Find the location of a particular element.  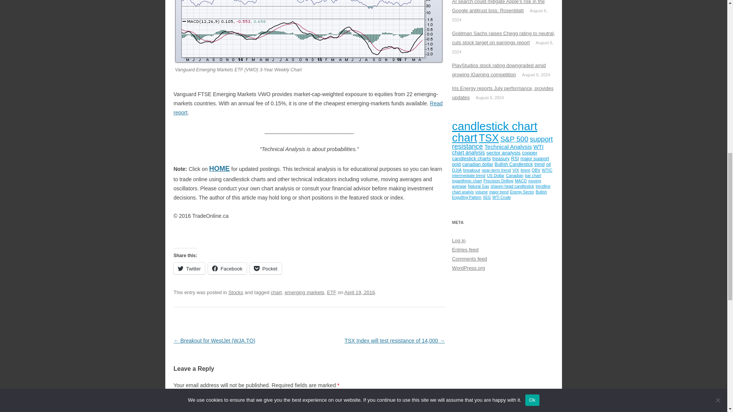

Click to share on Twitter is located at coordinates (189, 269).